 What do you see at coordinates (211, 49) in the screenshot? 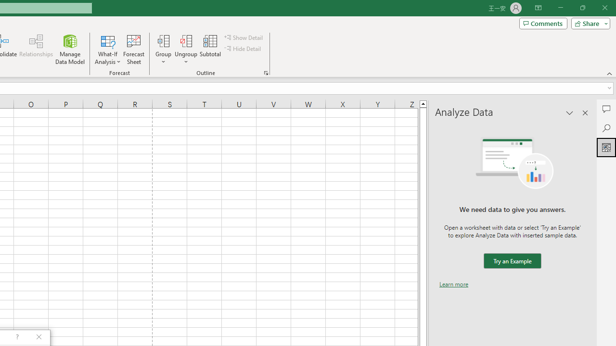
I see `Subtotal` at bounding box center [211, 49].